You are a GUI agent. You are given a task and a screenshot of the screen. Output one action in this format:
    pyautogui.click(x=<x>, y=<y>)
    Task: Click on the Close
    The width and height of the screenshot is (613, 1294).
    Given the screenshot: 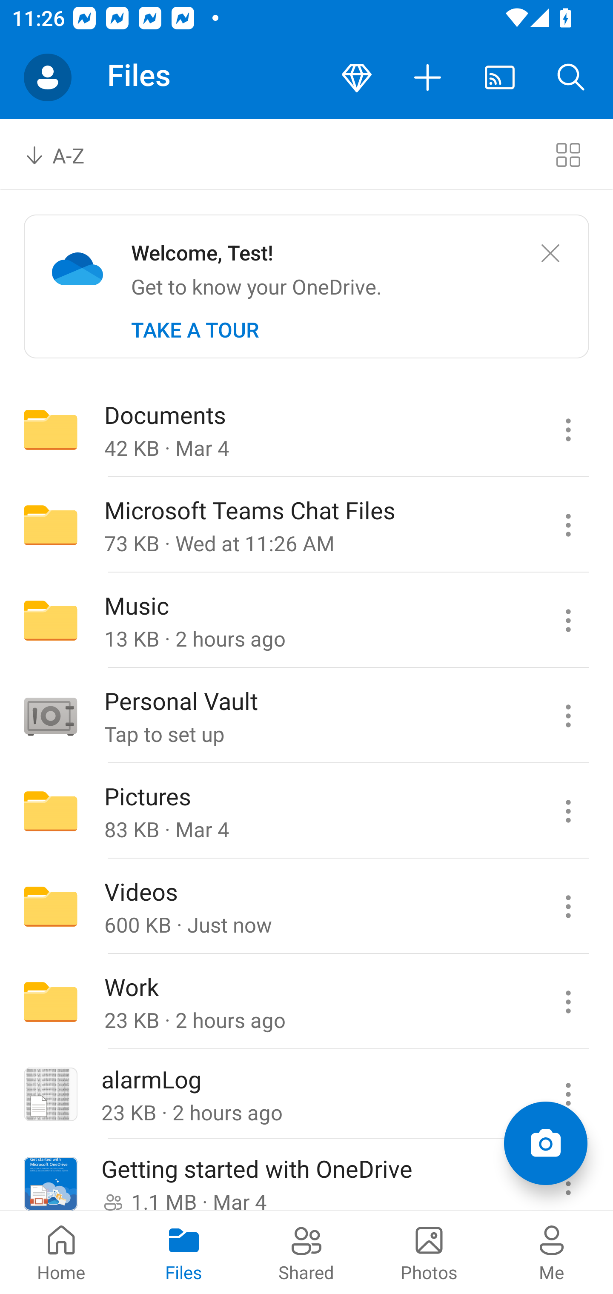 What is the action you would take?
    pyautogui.click(x=550, y=254)
    